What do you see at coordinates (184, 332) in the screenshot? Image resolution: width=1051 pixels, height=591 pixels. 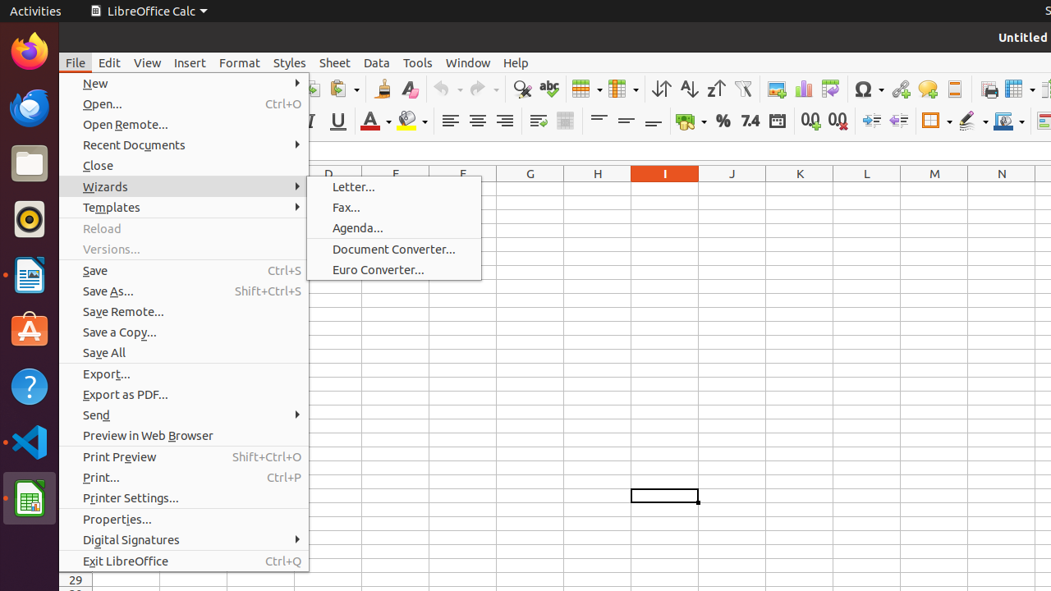 I see `Save a Copy...` at bounding box center [184, 332].